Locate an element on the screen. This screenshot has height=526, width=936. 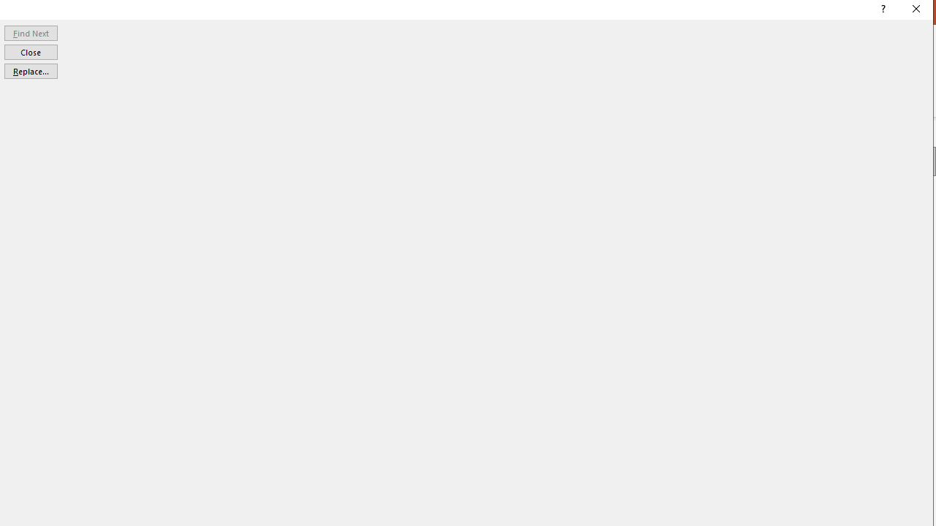
Context help is located at coordinates (882, 10).